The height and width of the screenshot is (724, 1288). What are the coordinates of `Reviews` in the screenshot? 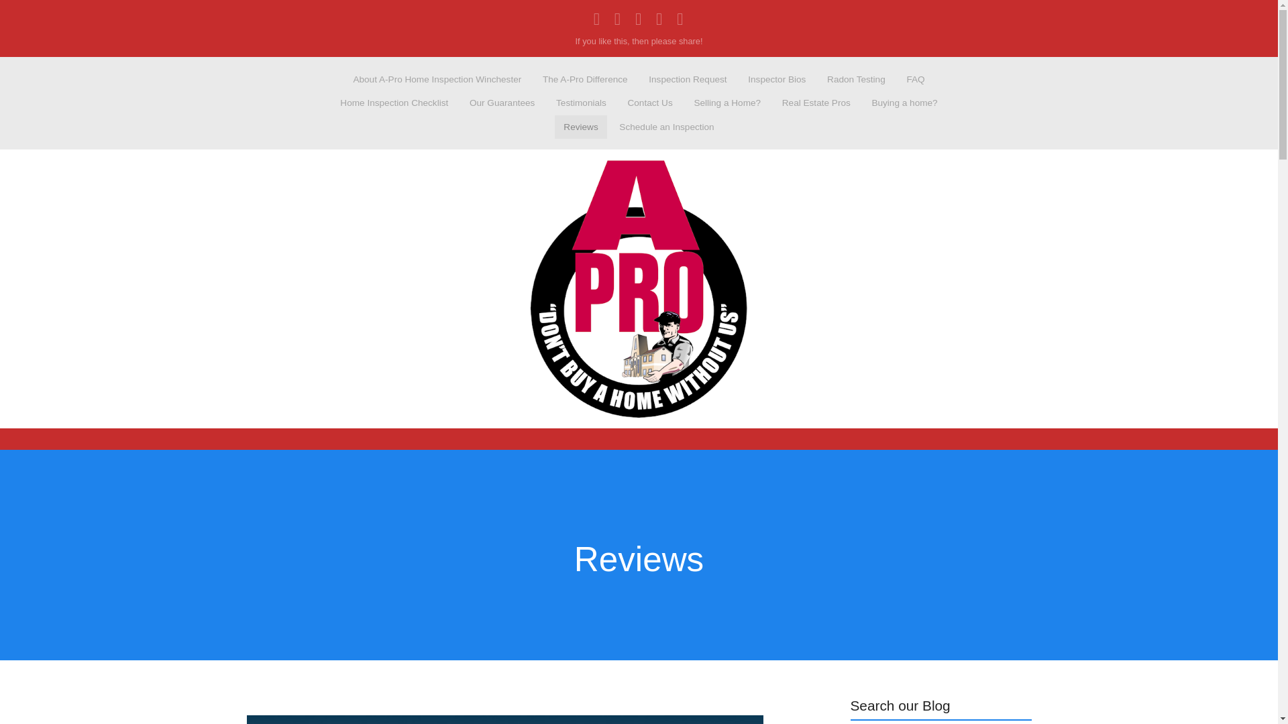 It's located at (639, 559).